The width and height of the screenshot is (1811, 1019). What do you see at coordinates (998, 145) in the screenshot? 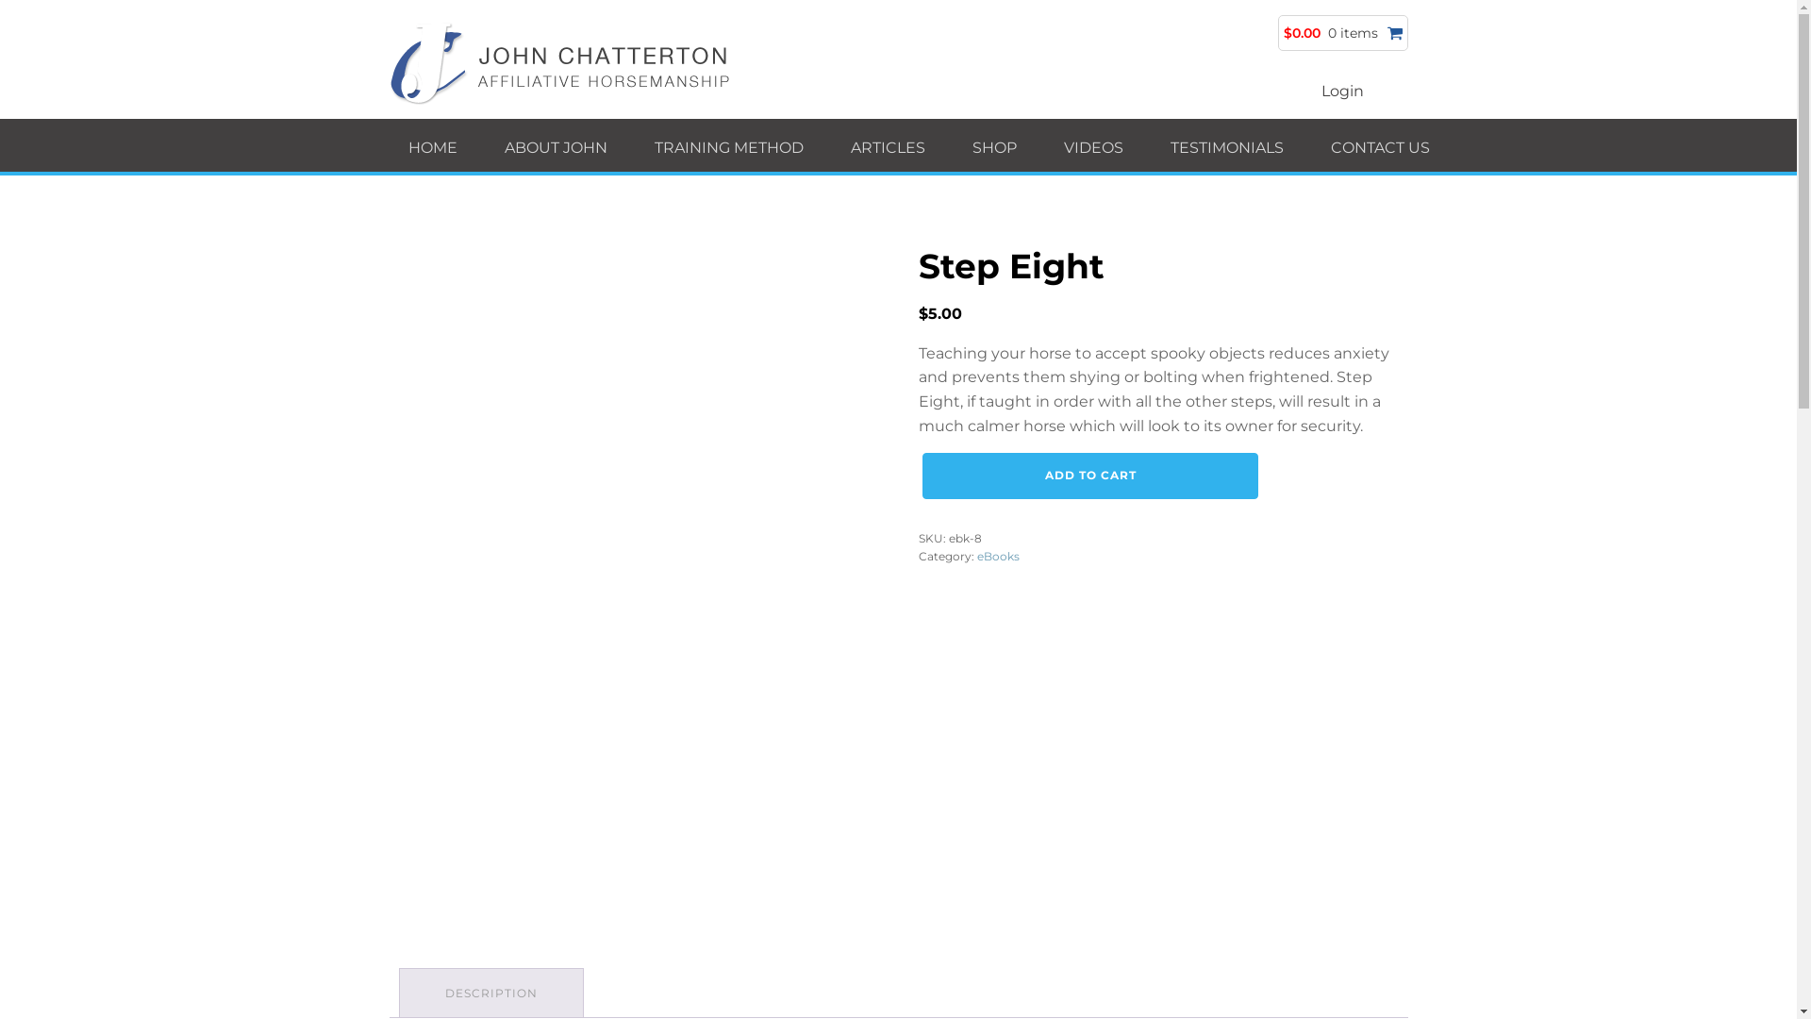
I see `SHOP` at bounding box center [998, 145].